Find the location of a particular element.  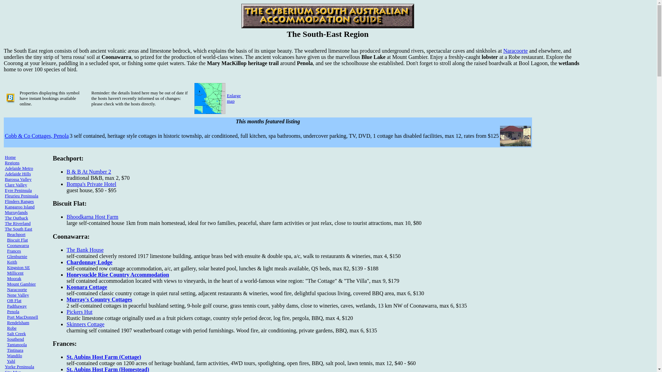

Enlarge
map is located at coordinates (234, 99).